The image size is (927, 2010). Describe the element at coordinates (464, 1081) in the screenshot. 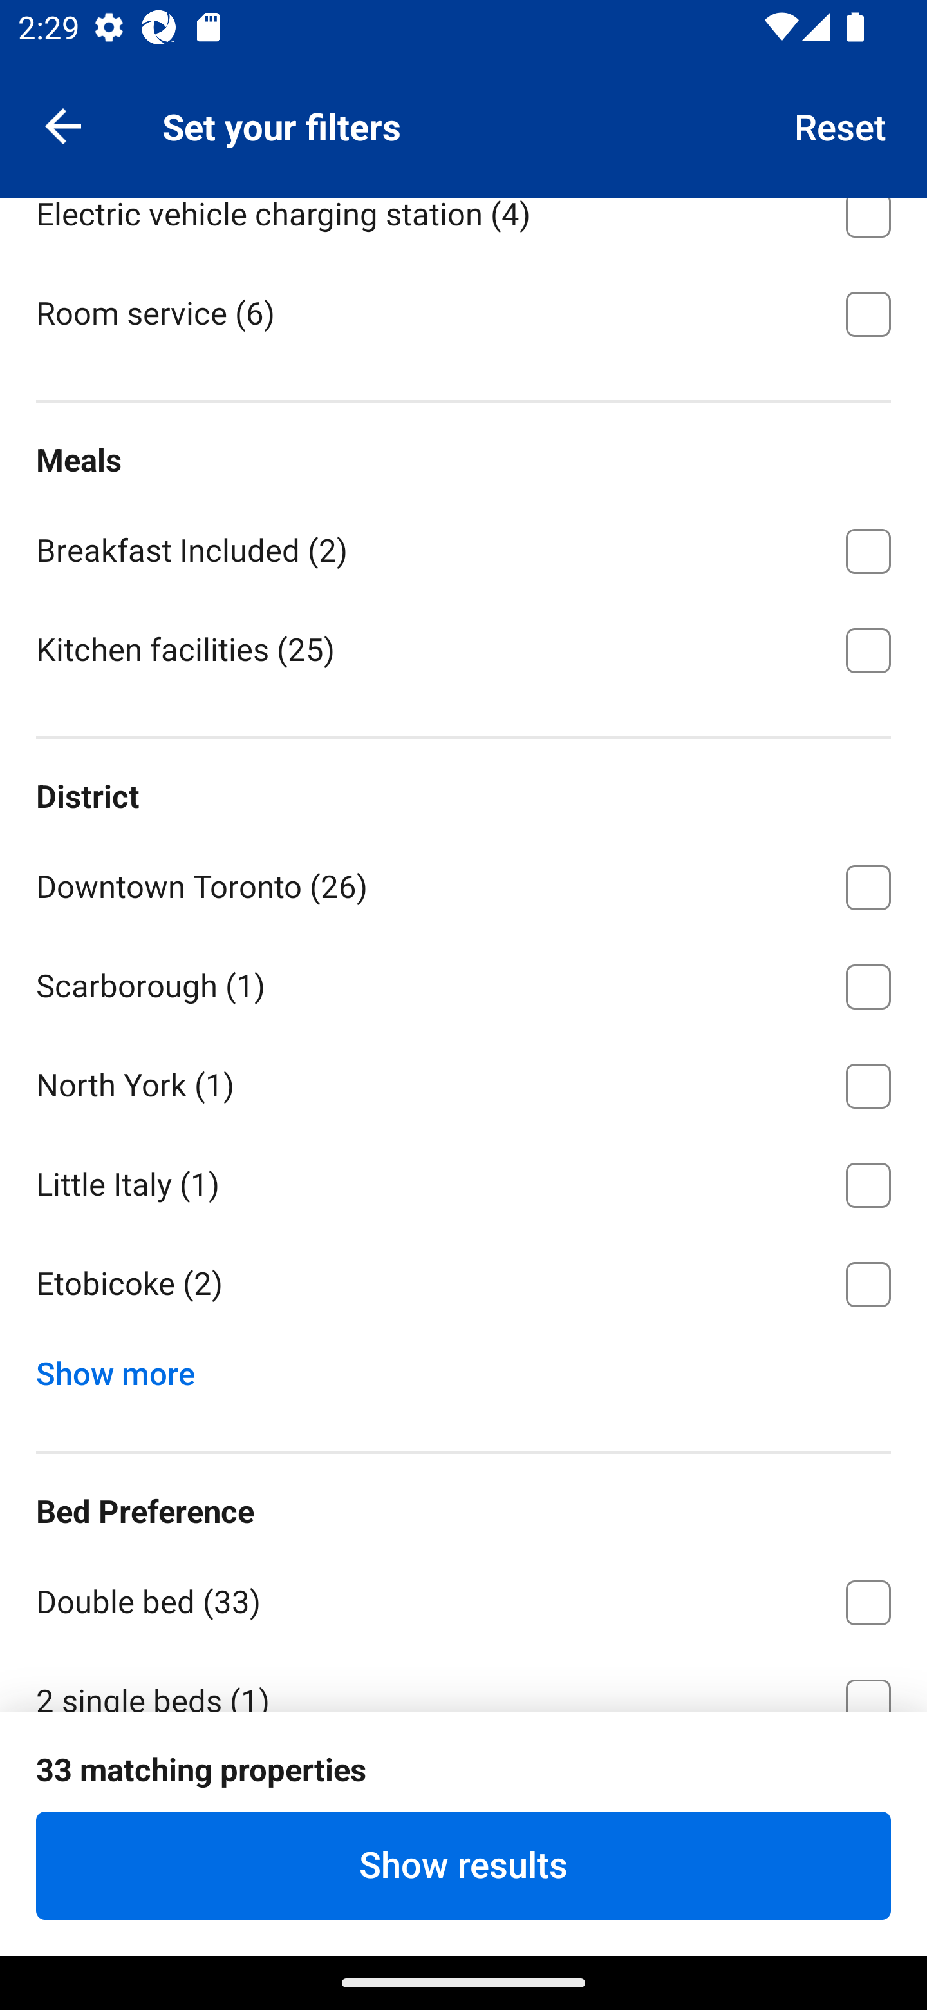

I see `North York ⁦(1)` at that location.